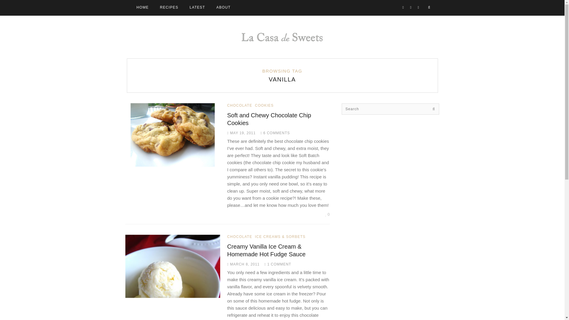 This screenshot has height=320, width=569. What do you see at coordinates (142, 8) in the screenshot?
I see `HOME` at bounding box center [142, 8].